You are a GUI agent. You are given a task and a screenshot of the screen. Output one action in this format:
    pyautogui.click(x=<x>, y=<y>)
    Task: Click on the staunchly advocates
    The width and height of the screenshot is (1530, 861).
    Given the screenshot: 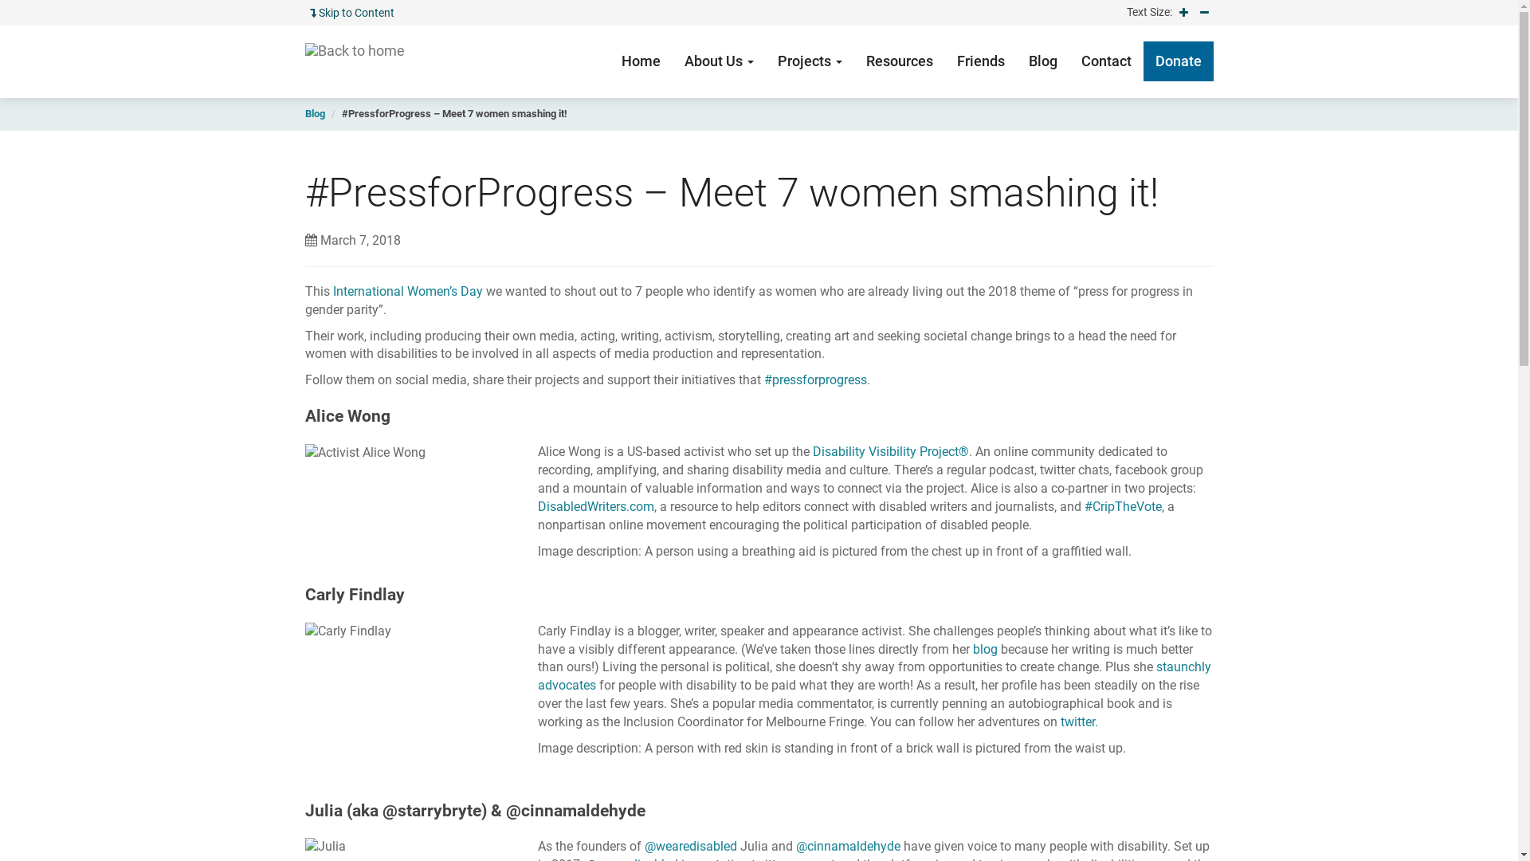 What is the action you would take?
    pyautogui.click(x=875, y=676)
    